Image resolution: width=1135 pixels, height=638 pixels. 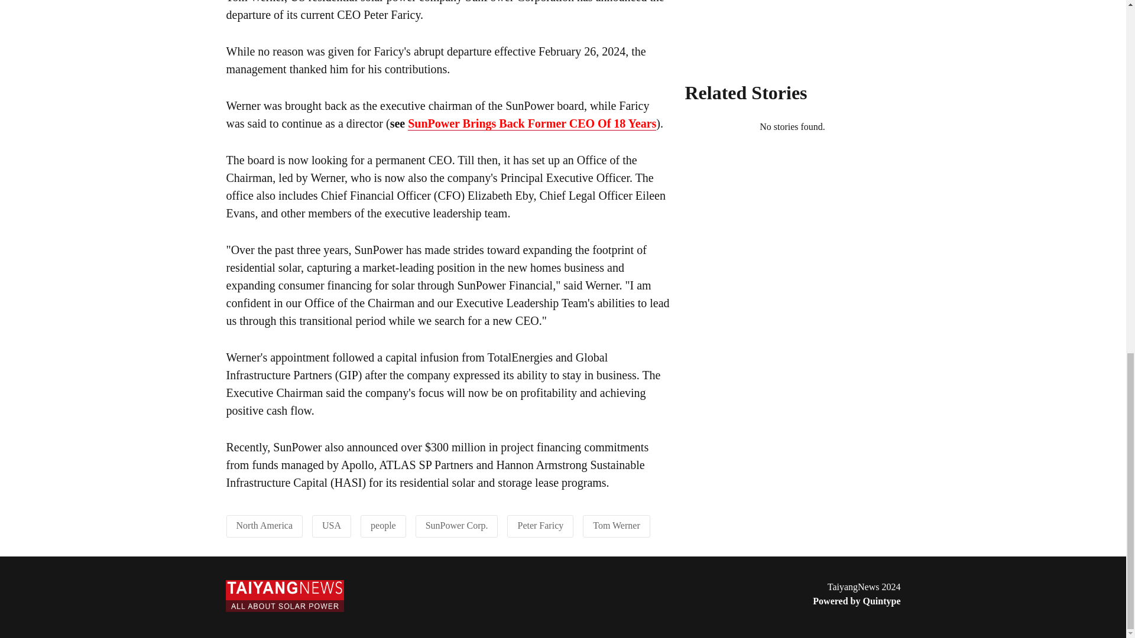 What do you see at coordinates (531, 123) in the screenshot?
I see `SunPower Brings Back Former CEO Of 18 Years` at bounding box center [531, 123].